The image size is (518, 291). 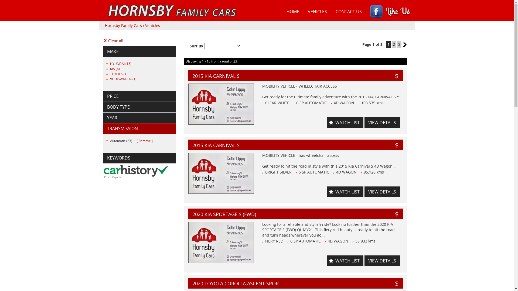 I want to click on VIEW DETAILS, so click(x=382, y=123).